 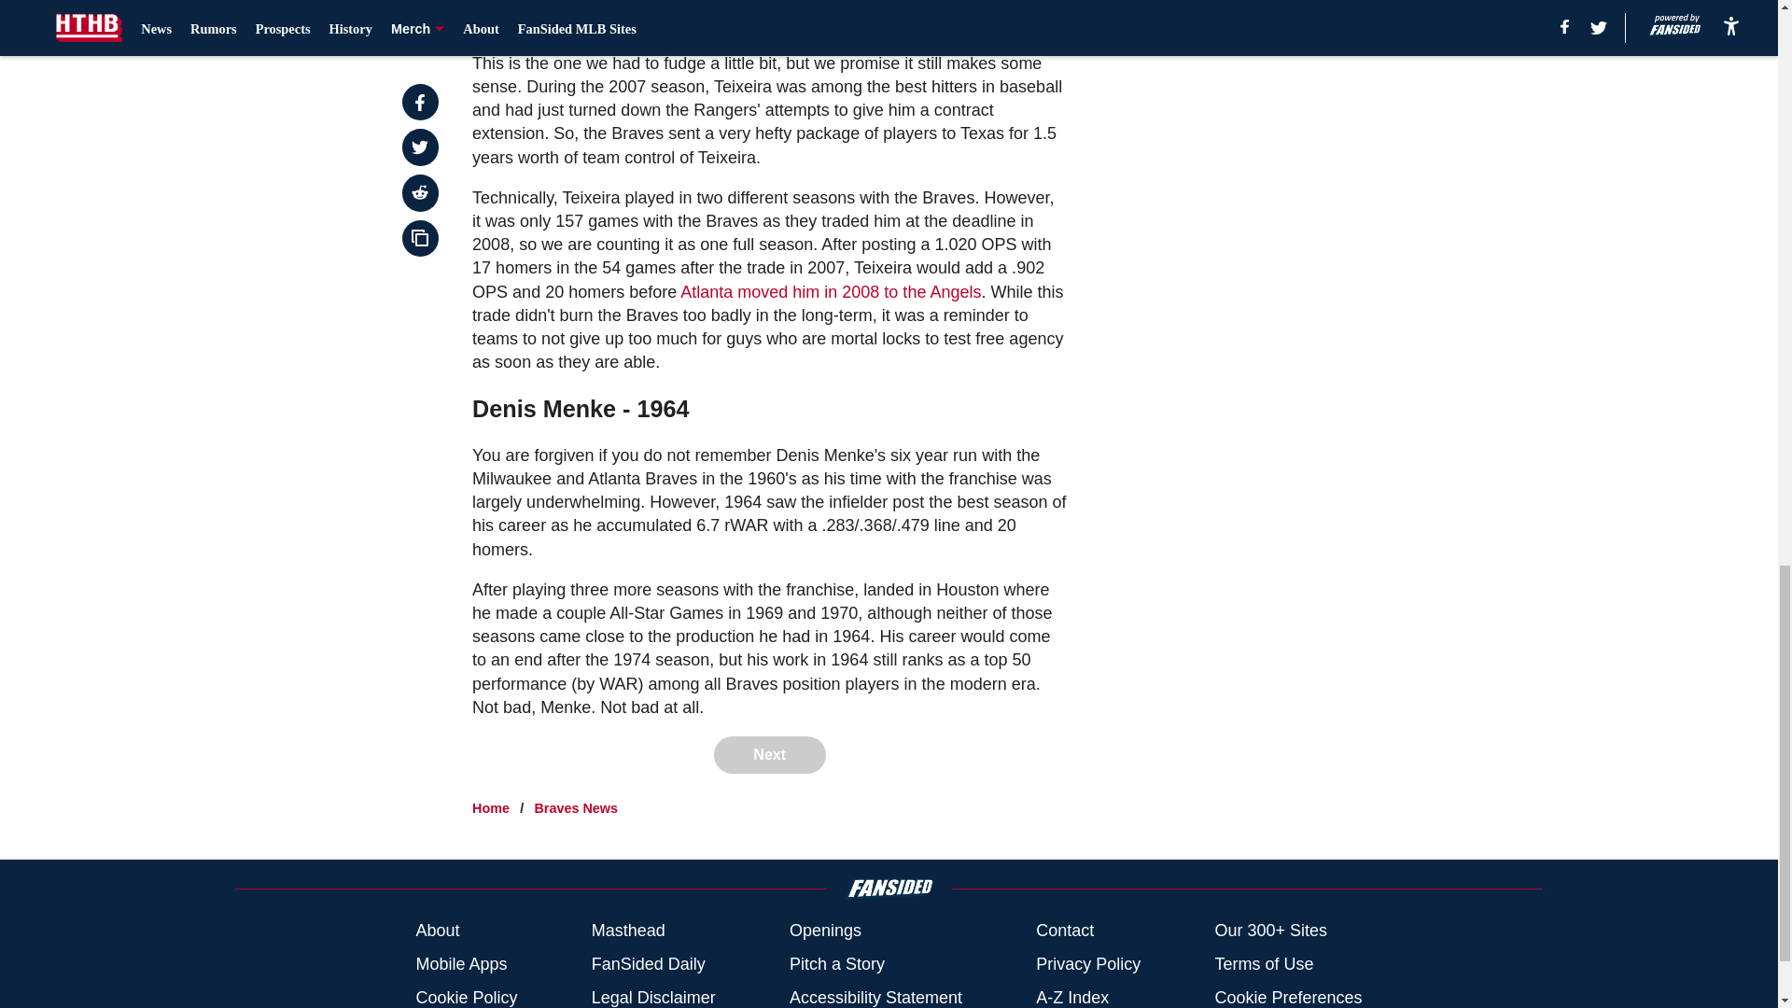 What do you see at coordinates (831, 291) in the screenshot?
I see `Atlanta moved him in 2008 to the Angels` at bounding box center [831, 291].